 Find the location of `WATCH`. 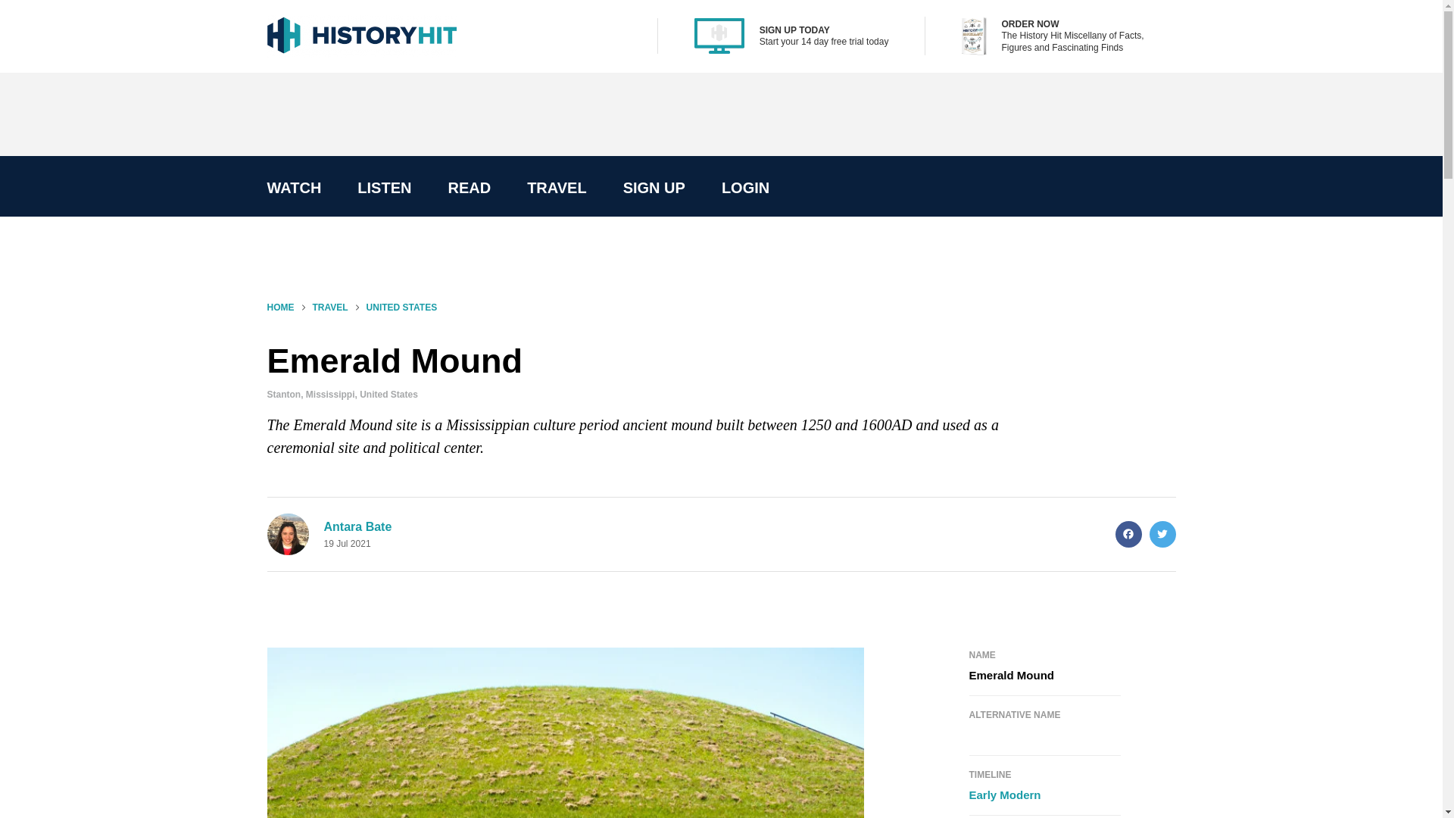

WATCH is located at coordinates (294, 188).